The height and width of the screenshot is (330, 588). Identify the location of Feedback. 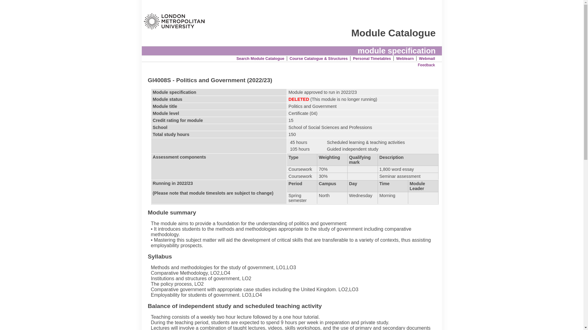
(426, 65).